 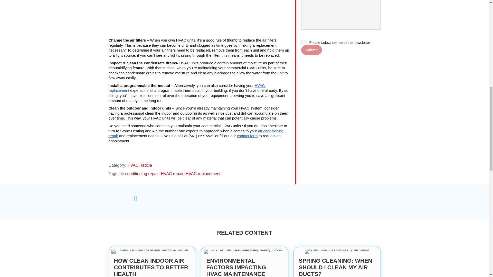 I want to click on When should I clean my air ducts, so click(x=337, y=252).